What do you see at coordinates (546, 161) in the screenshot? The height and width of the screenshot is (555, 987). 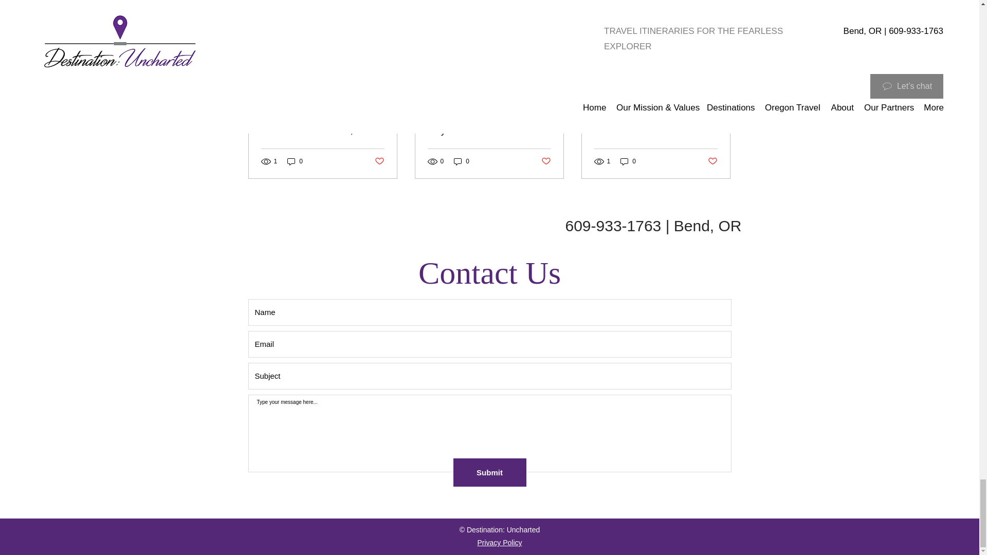 I see `Post not marked as liked` at bounding box center [546, 161].